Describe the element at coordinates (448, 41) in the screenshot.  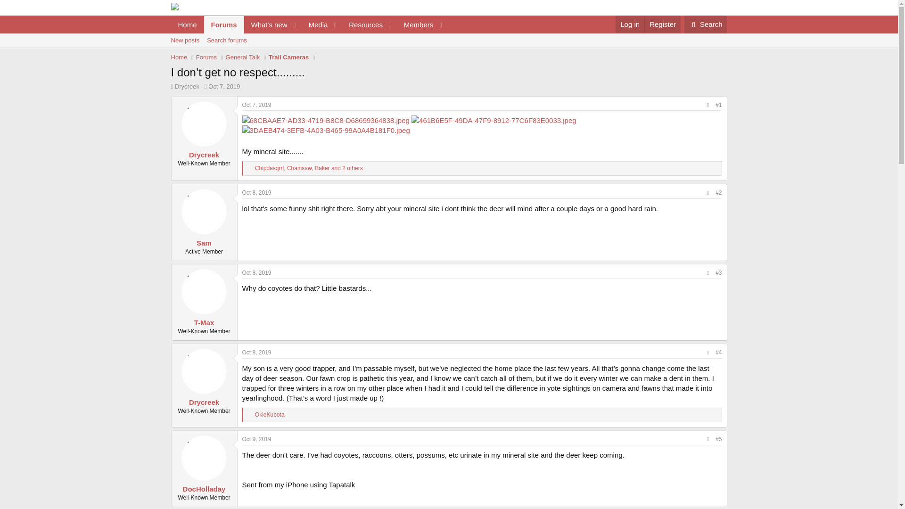
I see `3DAEB474-3EFB-4A03-B465-99A0A4B181F0.jpeg` at that location.